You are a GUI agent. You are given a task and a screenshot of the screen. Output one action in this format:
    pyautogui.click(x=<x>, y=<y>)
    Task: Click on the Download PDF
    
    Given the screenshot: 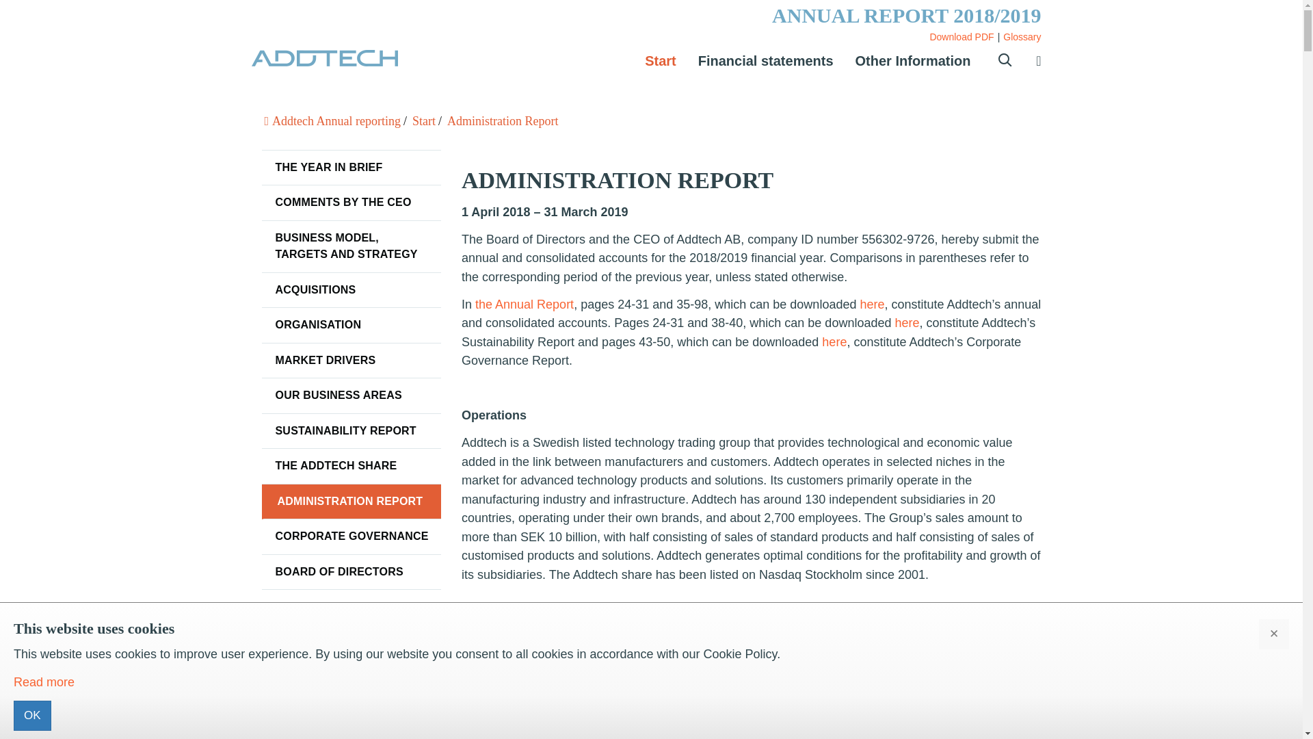 What is the action you would take?
    pyautogui.click(x=961, y=37)
    